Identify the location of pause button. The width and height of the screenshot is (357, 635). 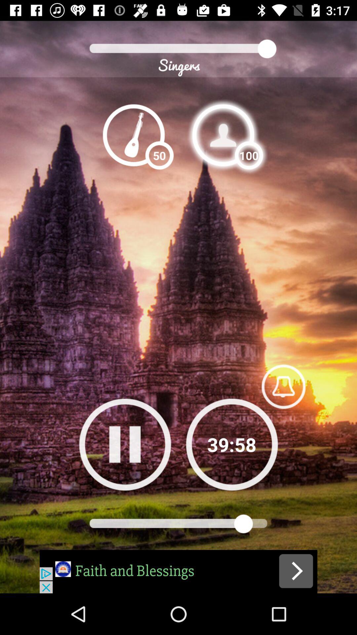
(125, 444).